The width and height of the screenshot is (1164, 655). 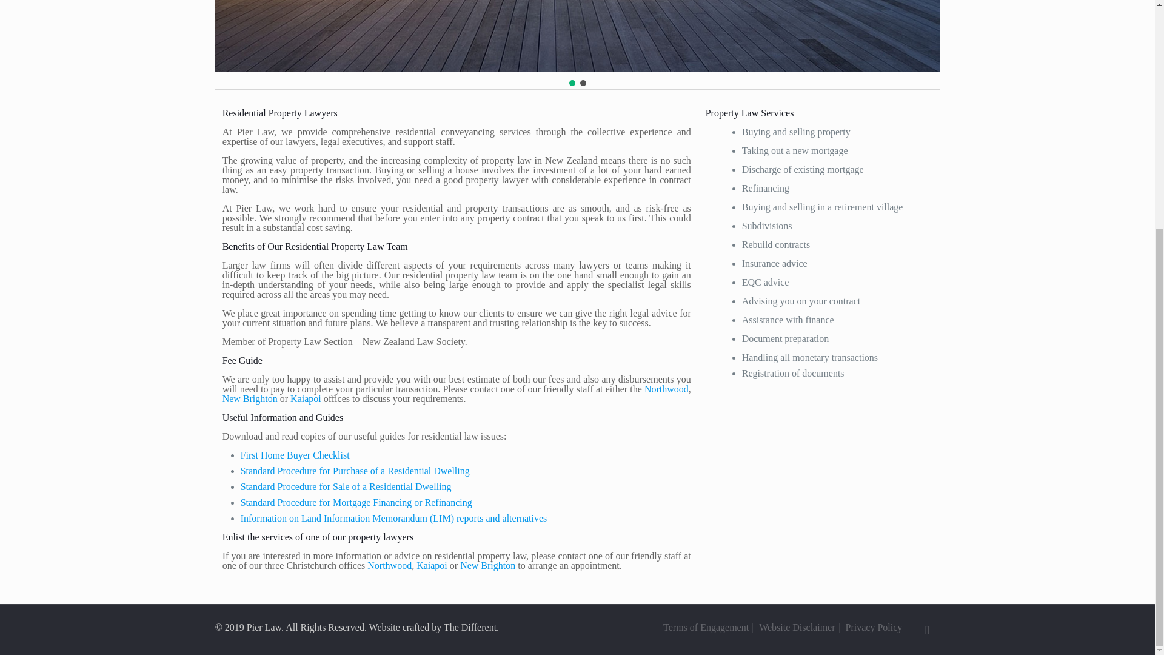 I want to click on Kaiapoi Office, so click(x=306, y=399).